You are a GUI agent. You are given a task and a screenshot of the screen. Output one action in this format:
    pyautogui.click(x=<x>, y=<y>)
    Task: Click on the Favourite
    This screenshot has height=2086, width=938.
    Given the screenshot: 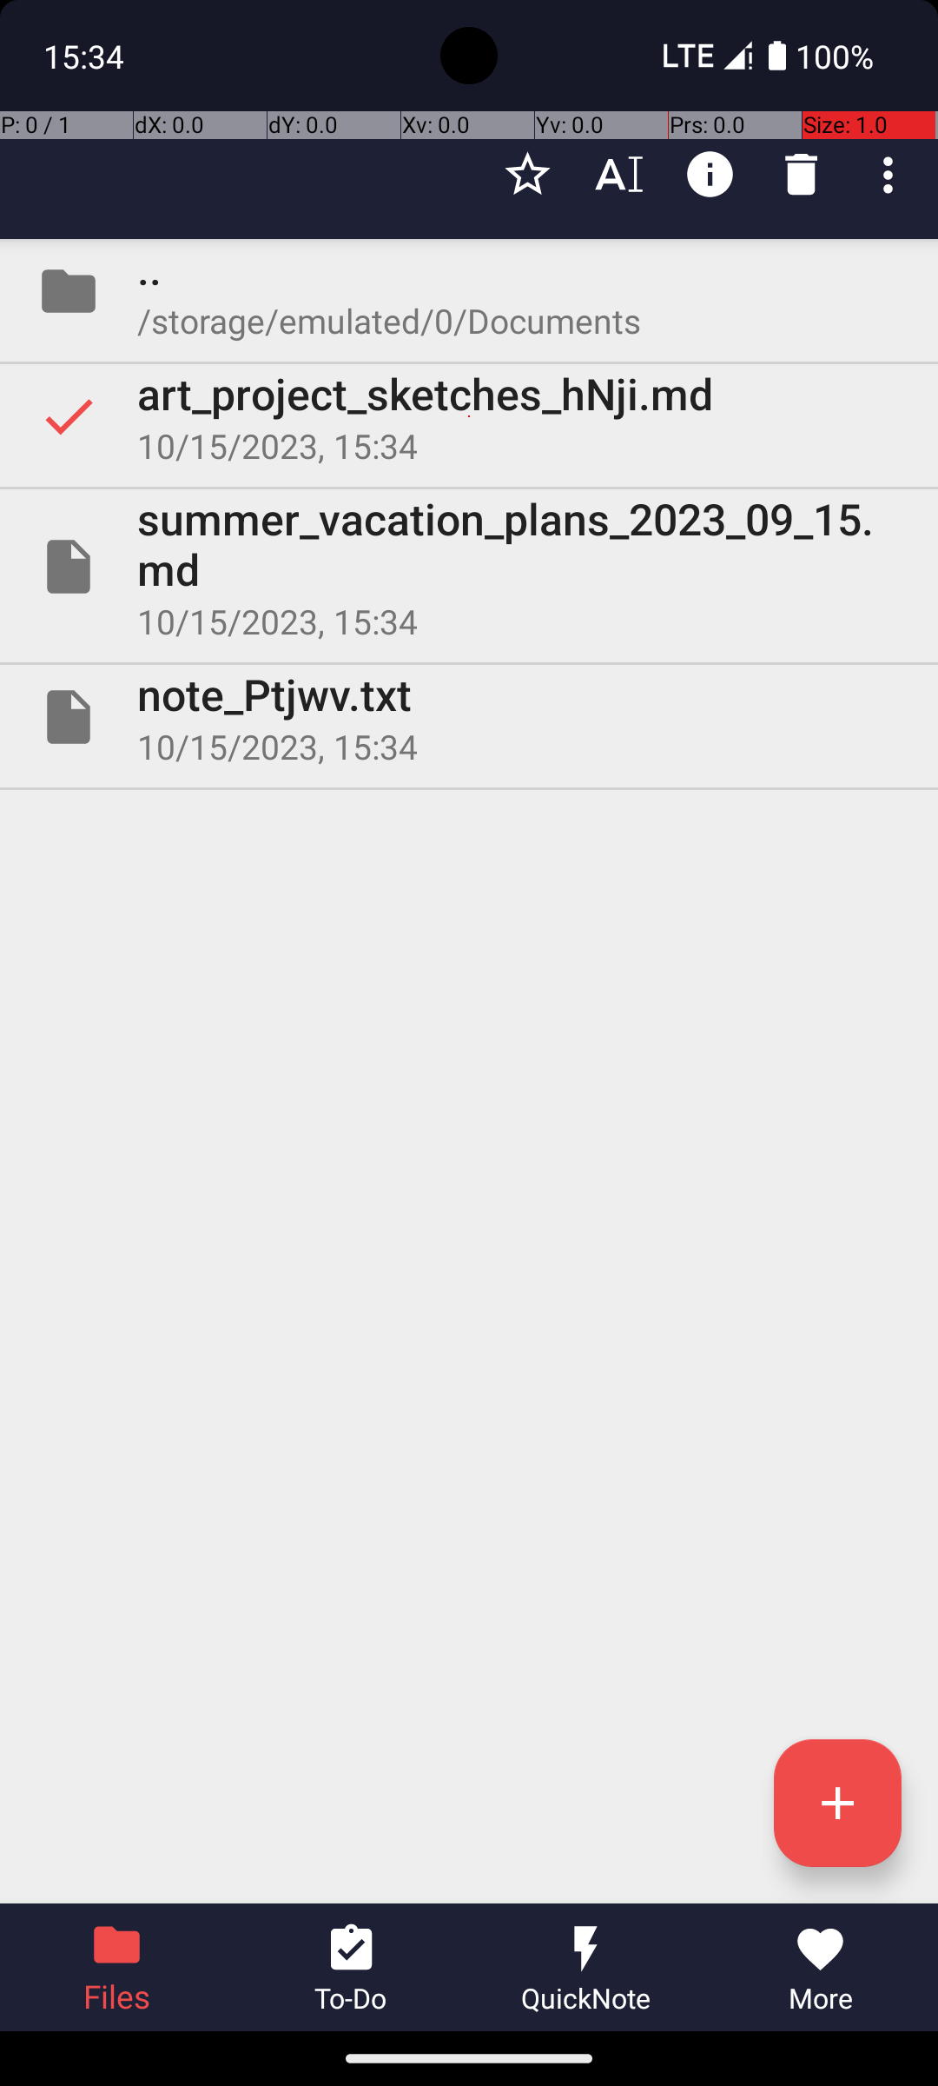 What is the action you would take?
    pyautogui.click(x=528, y=175)
    